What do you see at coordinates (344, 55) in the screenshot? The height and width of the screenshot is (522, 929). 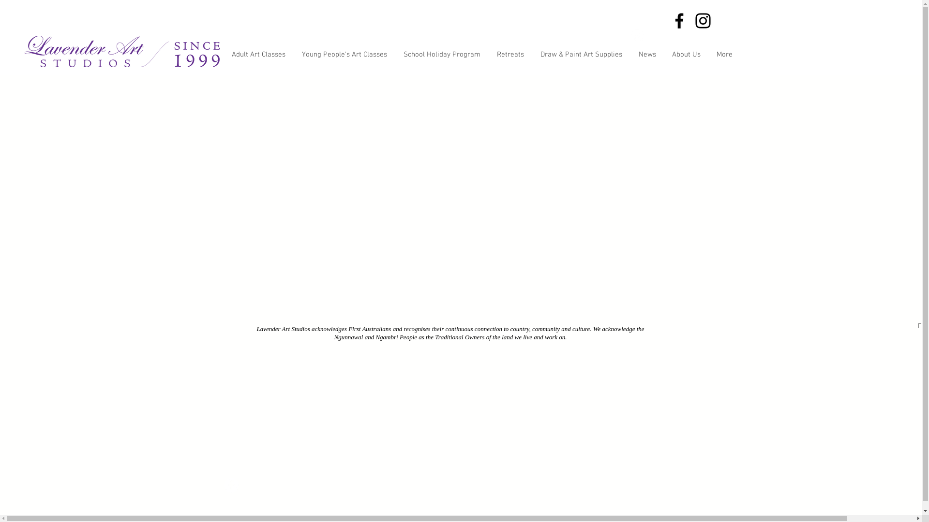 I see `Young People's Art Classes` at bounding box center [344, 55].